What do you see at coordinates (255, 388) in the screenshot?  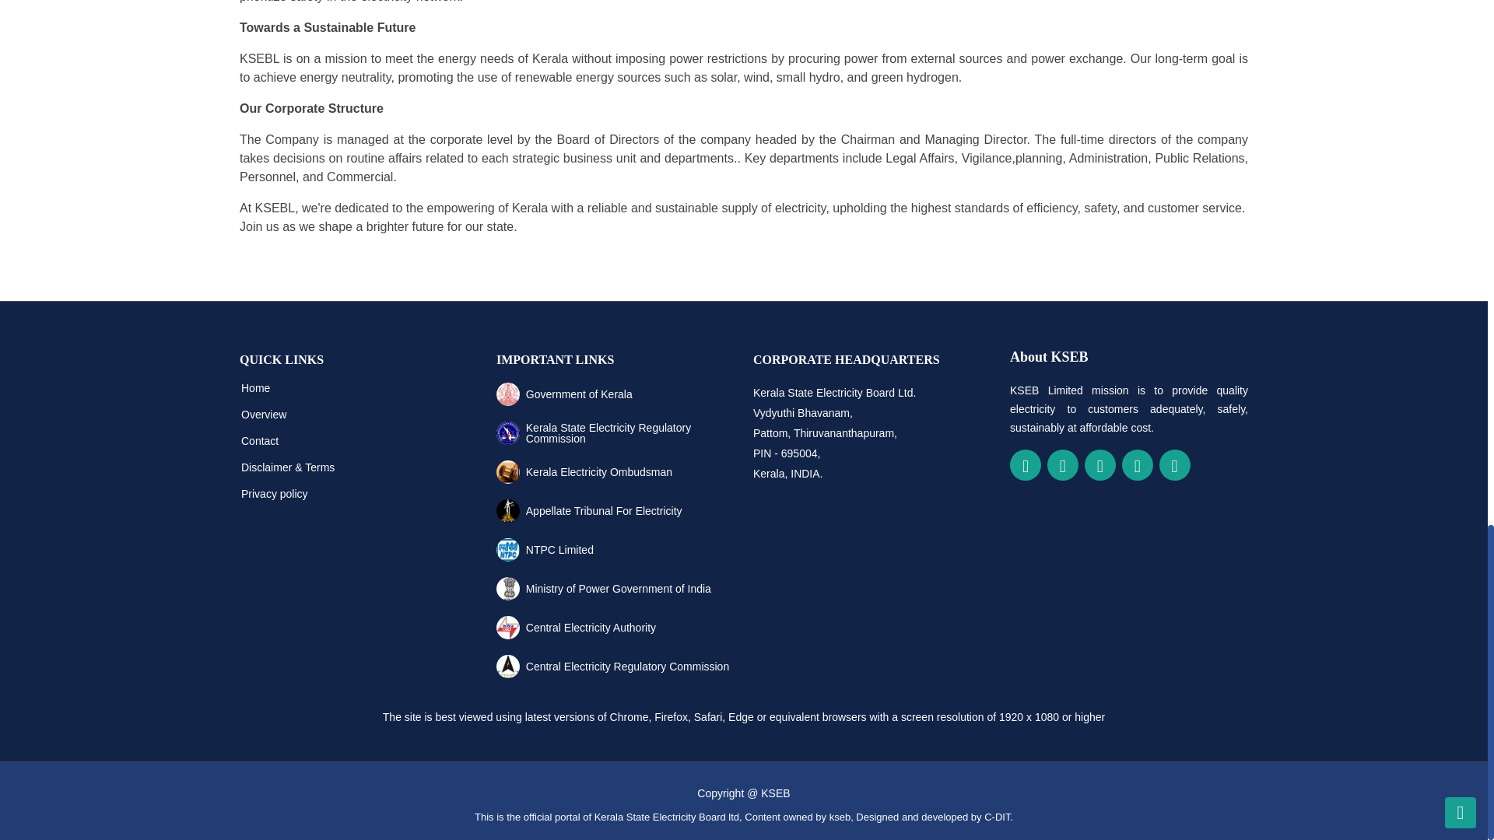 I see `Home` at bounding box center [255, 388].